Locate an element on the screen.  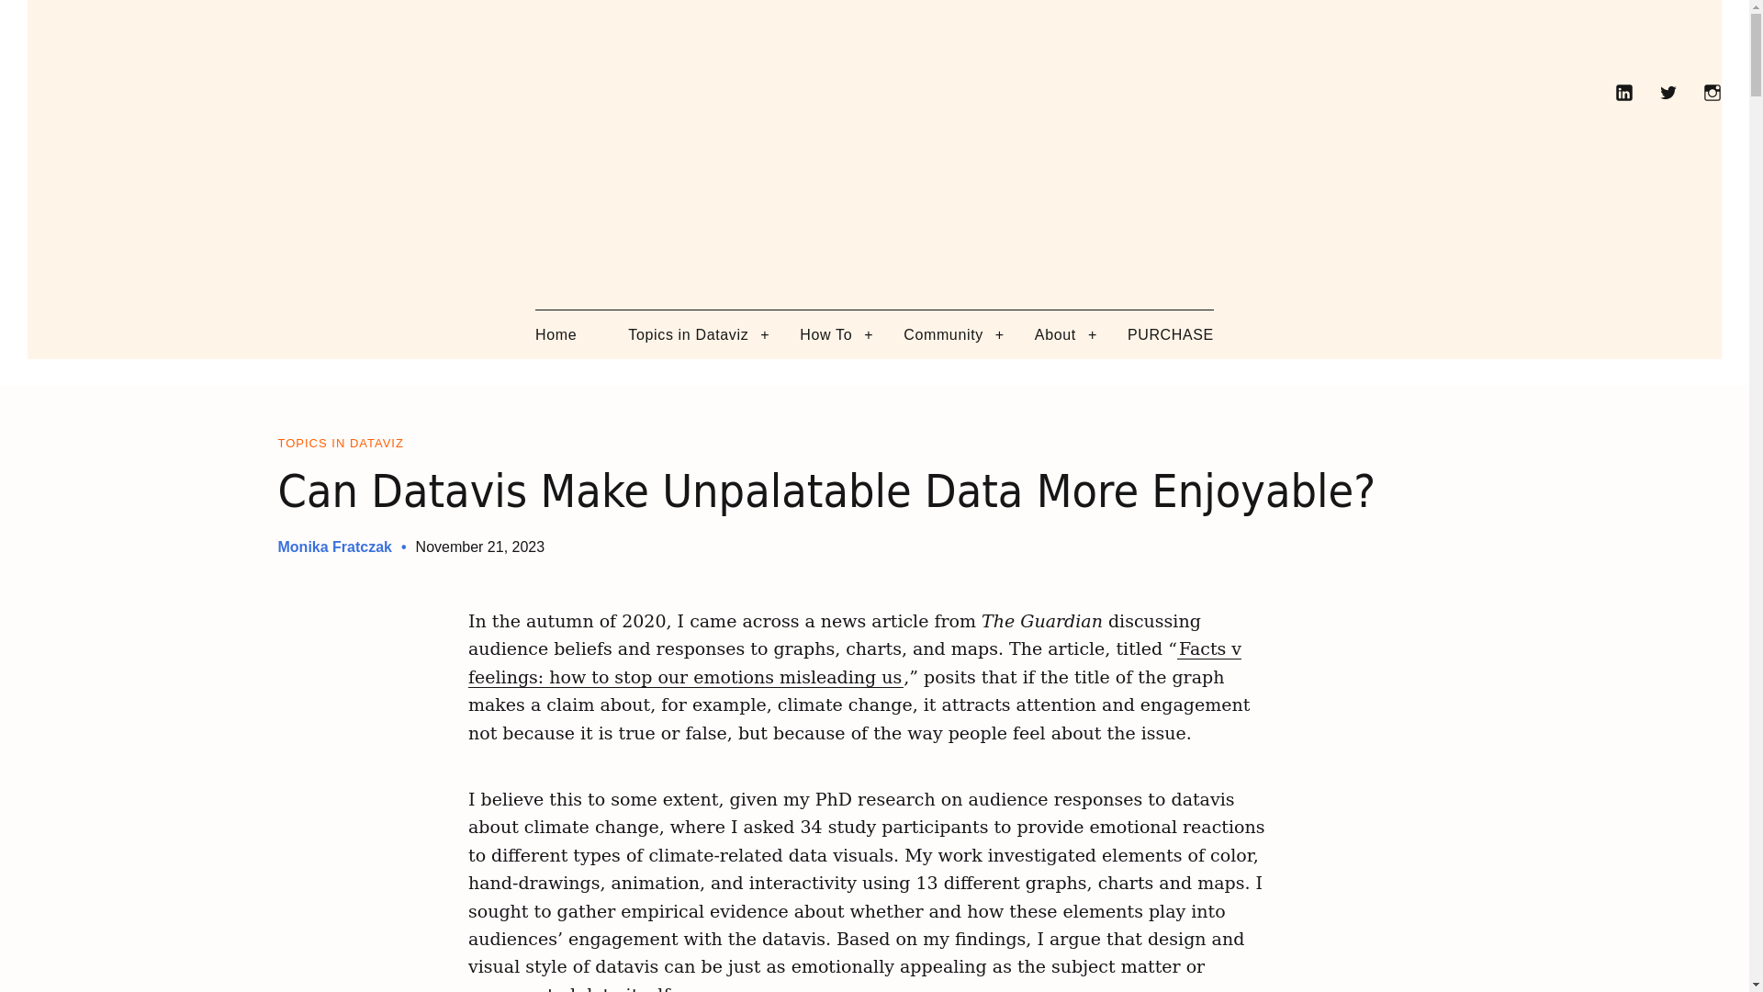
Monika Fratczak is located at coordinates (334, 547).